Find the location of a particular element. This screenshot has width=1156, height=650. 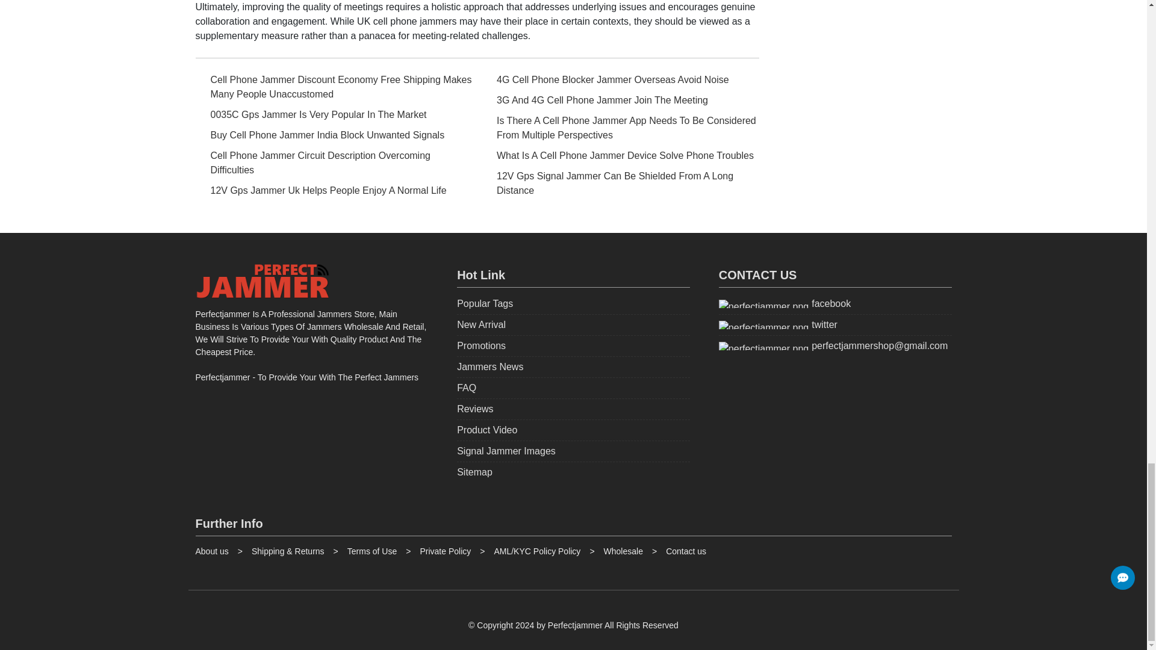

What Is A Cell Phone Jammer Device Solve Phone Troubles is located at coordinates (620, 156).